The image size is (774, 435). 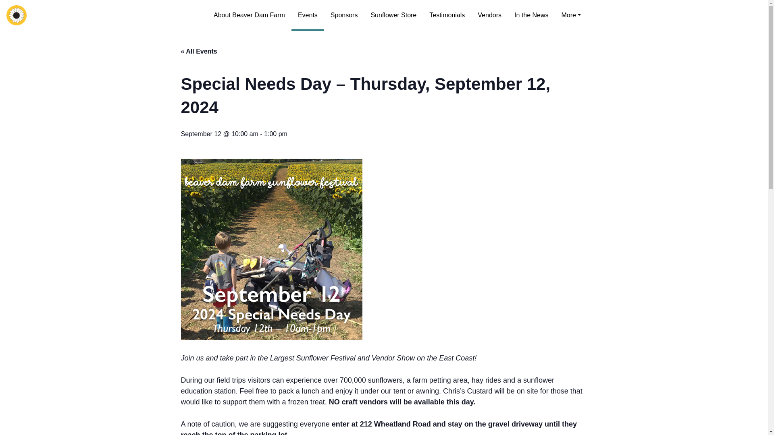 What do you see at coordinates (447, 15) in the screenshot?
I see `Testimonials` at bounding box center [447, 15].